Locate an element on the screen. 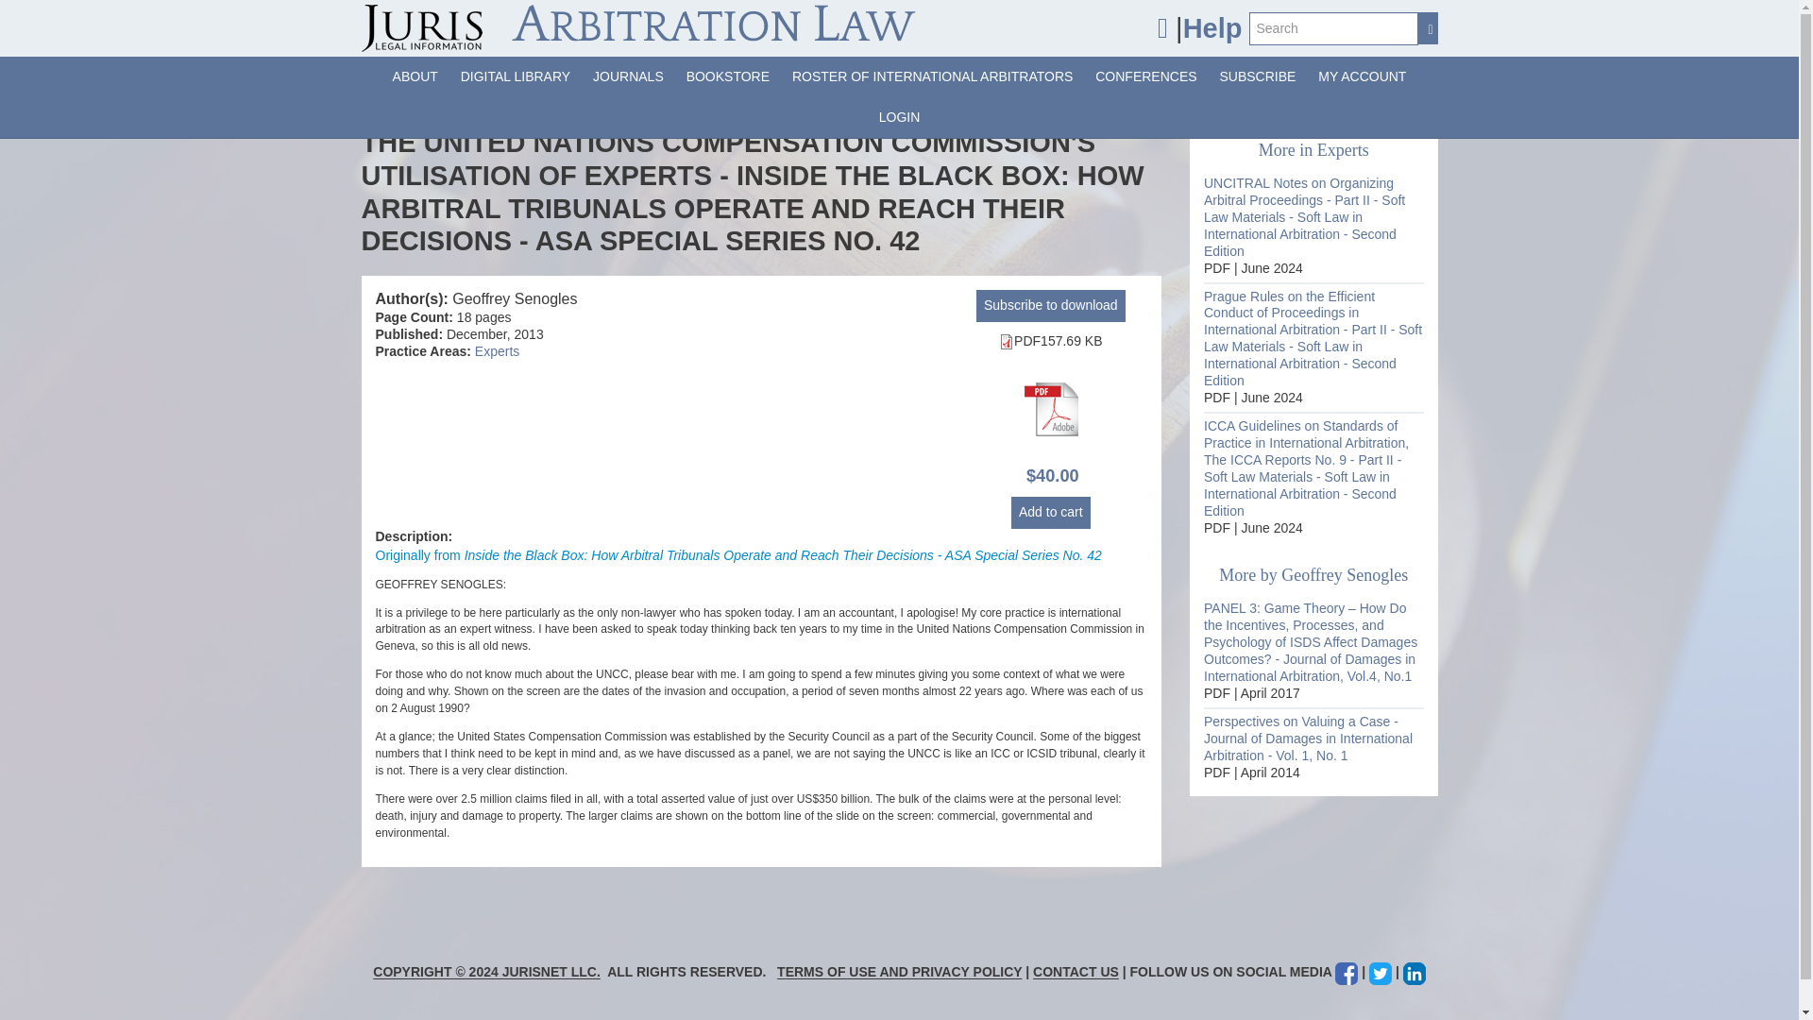 The image size is (1813, 1020). Experts is located at coordinates (497, 351).